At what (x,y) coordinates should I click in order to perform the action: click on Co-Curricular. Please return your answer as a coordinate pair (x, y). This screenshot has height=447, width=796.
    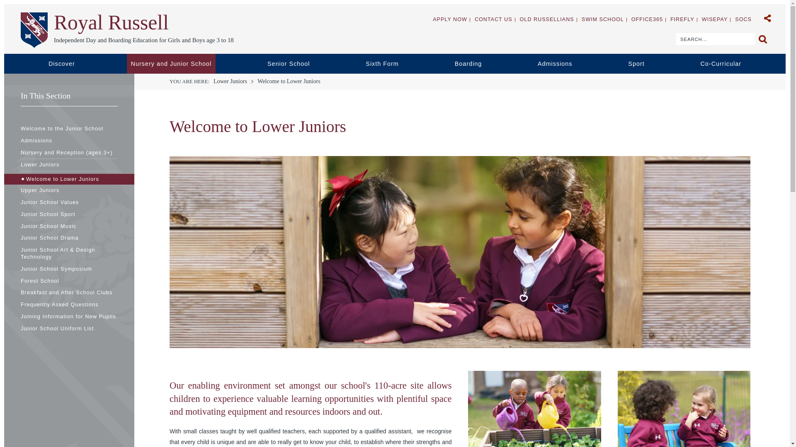
    Looking at the image, I should click on (747, 64).